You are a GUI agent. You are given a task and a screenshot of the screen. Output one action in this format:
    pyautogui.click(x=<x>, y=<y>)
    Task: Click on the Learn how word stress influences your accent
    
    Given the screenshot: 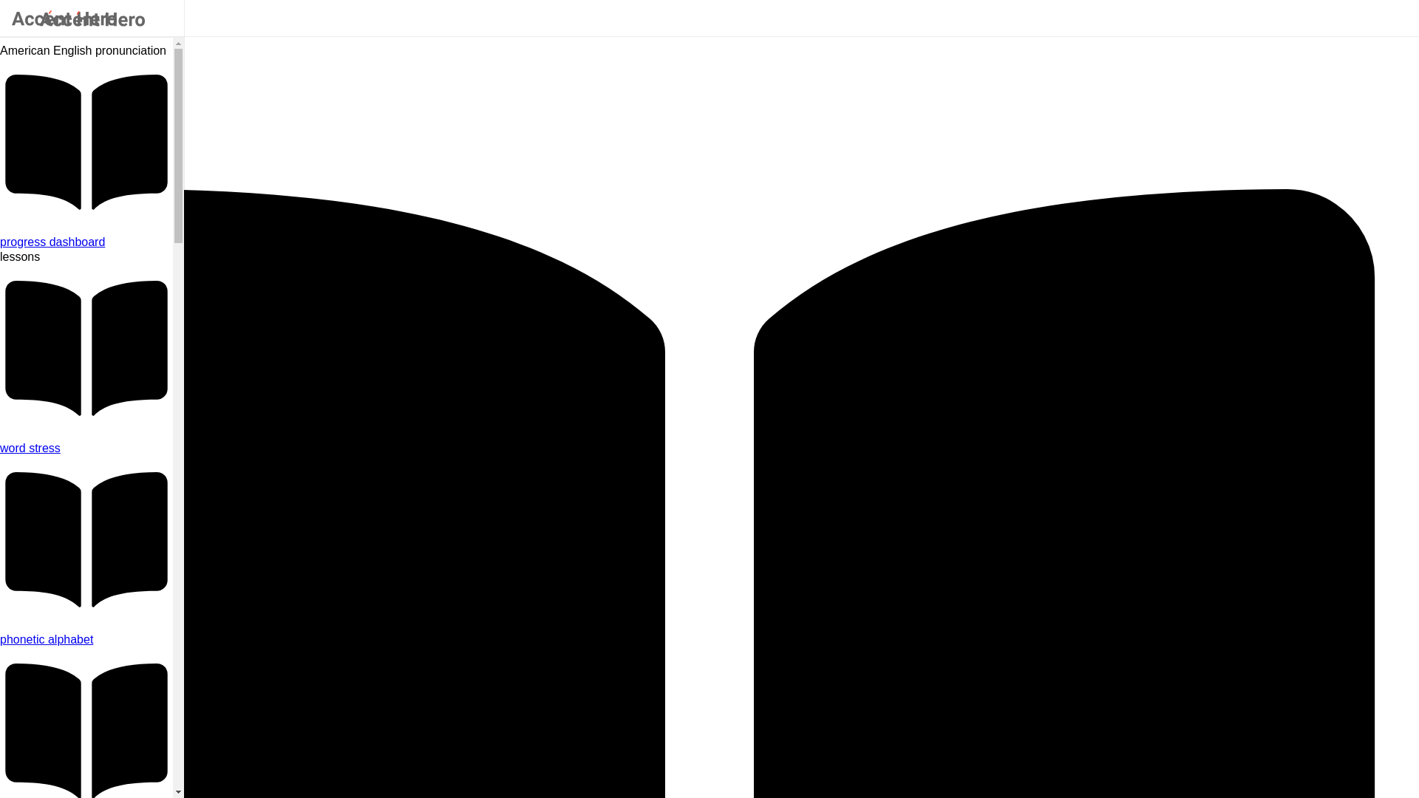 What is the action you would take?
    pyautogui.click(x=86, y=448)
    